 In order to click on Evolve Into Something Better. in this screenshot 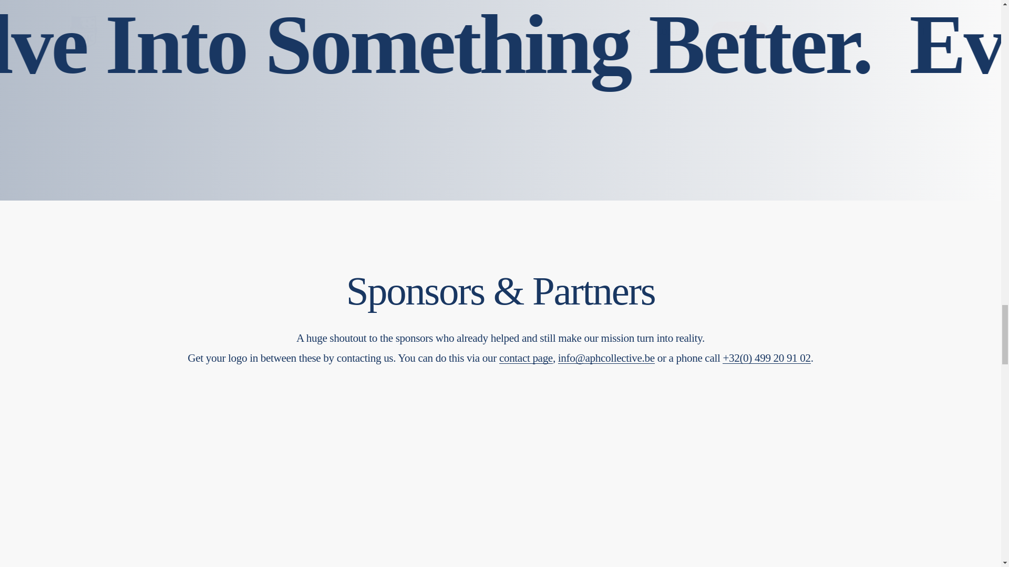, I will do `click(526, 358)`.